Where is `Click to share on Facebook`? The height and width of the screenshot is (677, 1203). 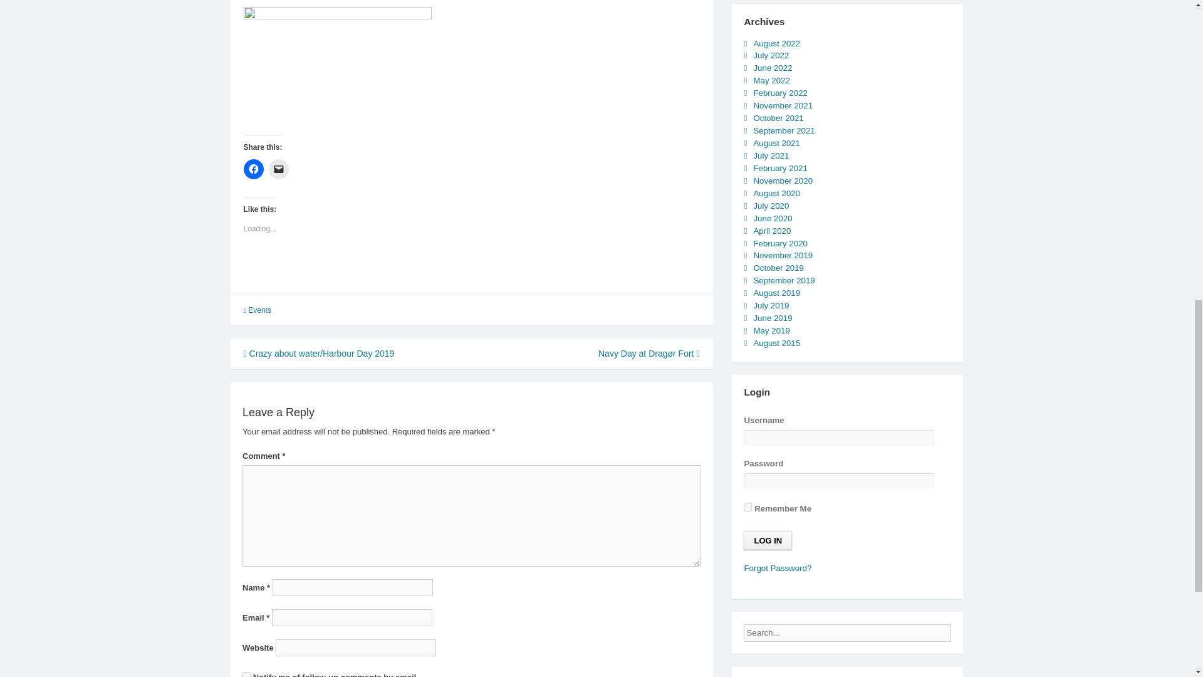
Click to share on Facebook is located at coordinates (253, 169).